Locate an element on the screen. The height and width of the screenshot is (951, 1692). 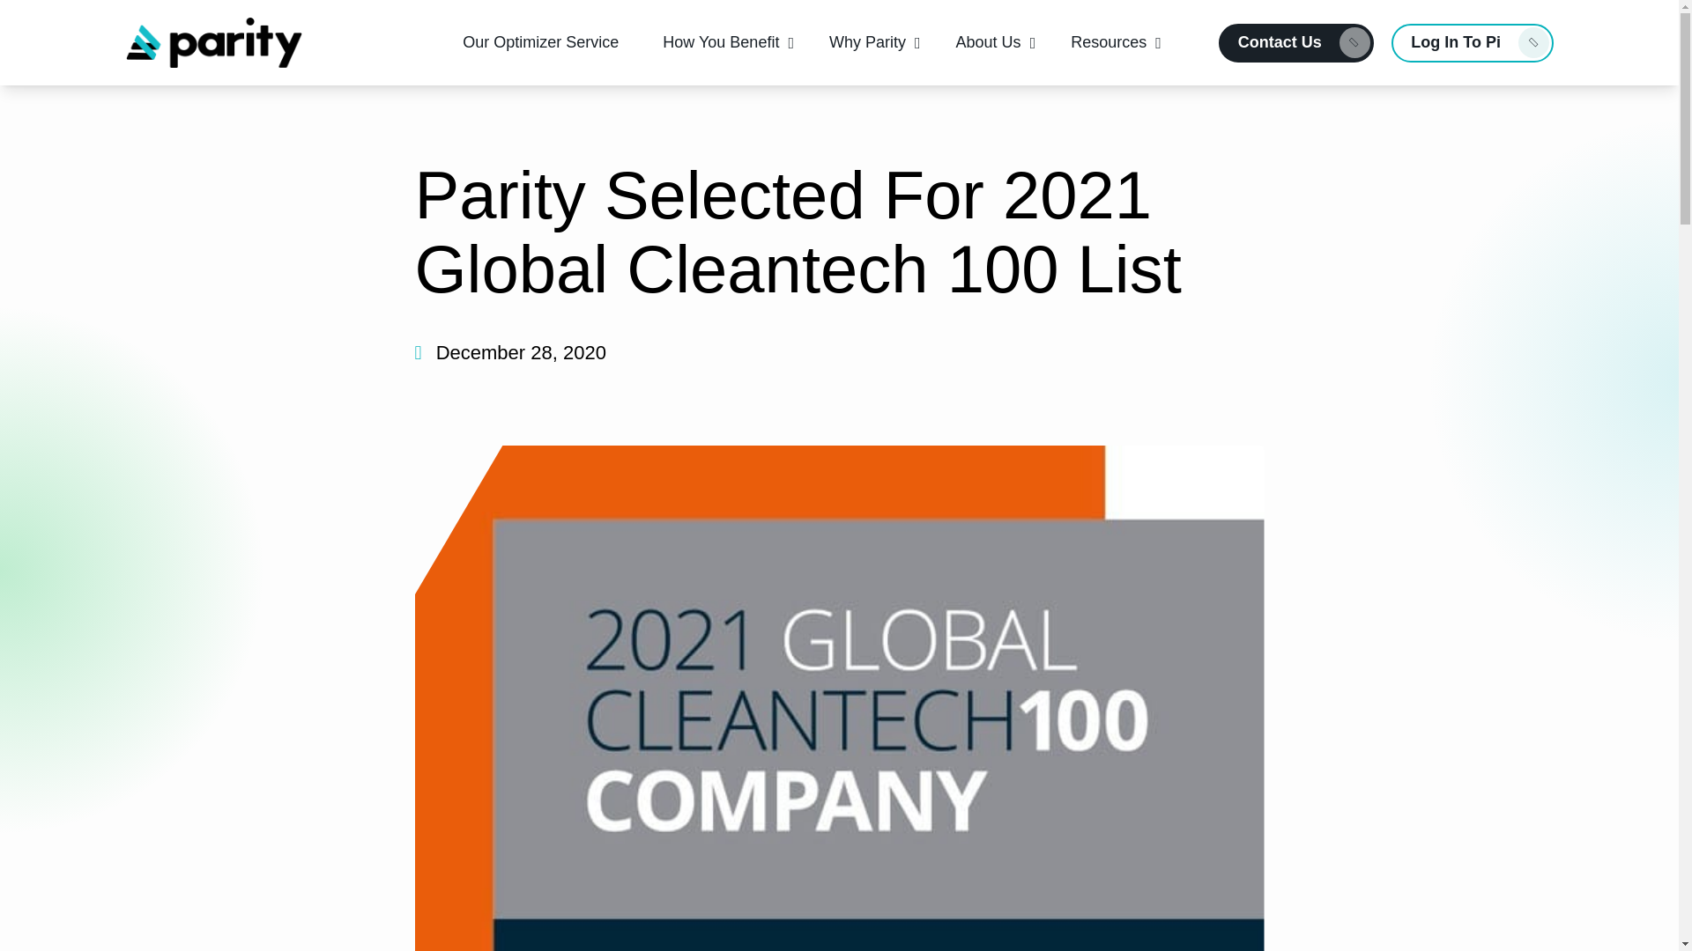
Our Optimizer Service is located at coordinates (540, 42).